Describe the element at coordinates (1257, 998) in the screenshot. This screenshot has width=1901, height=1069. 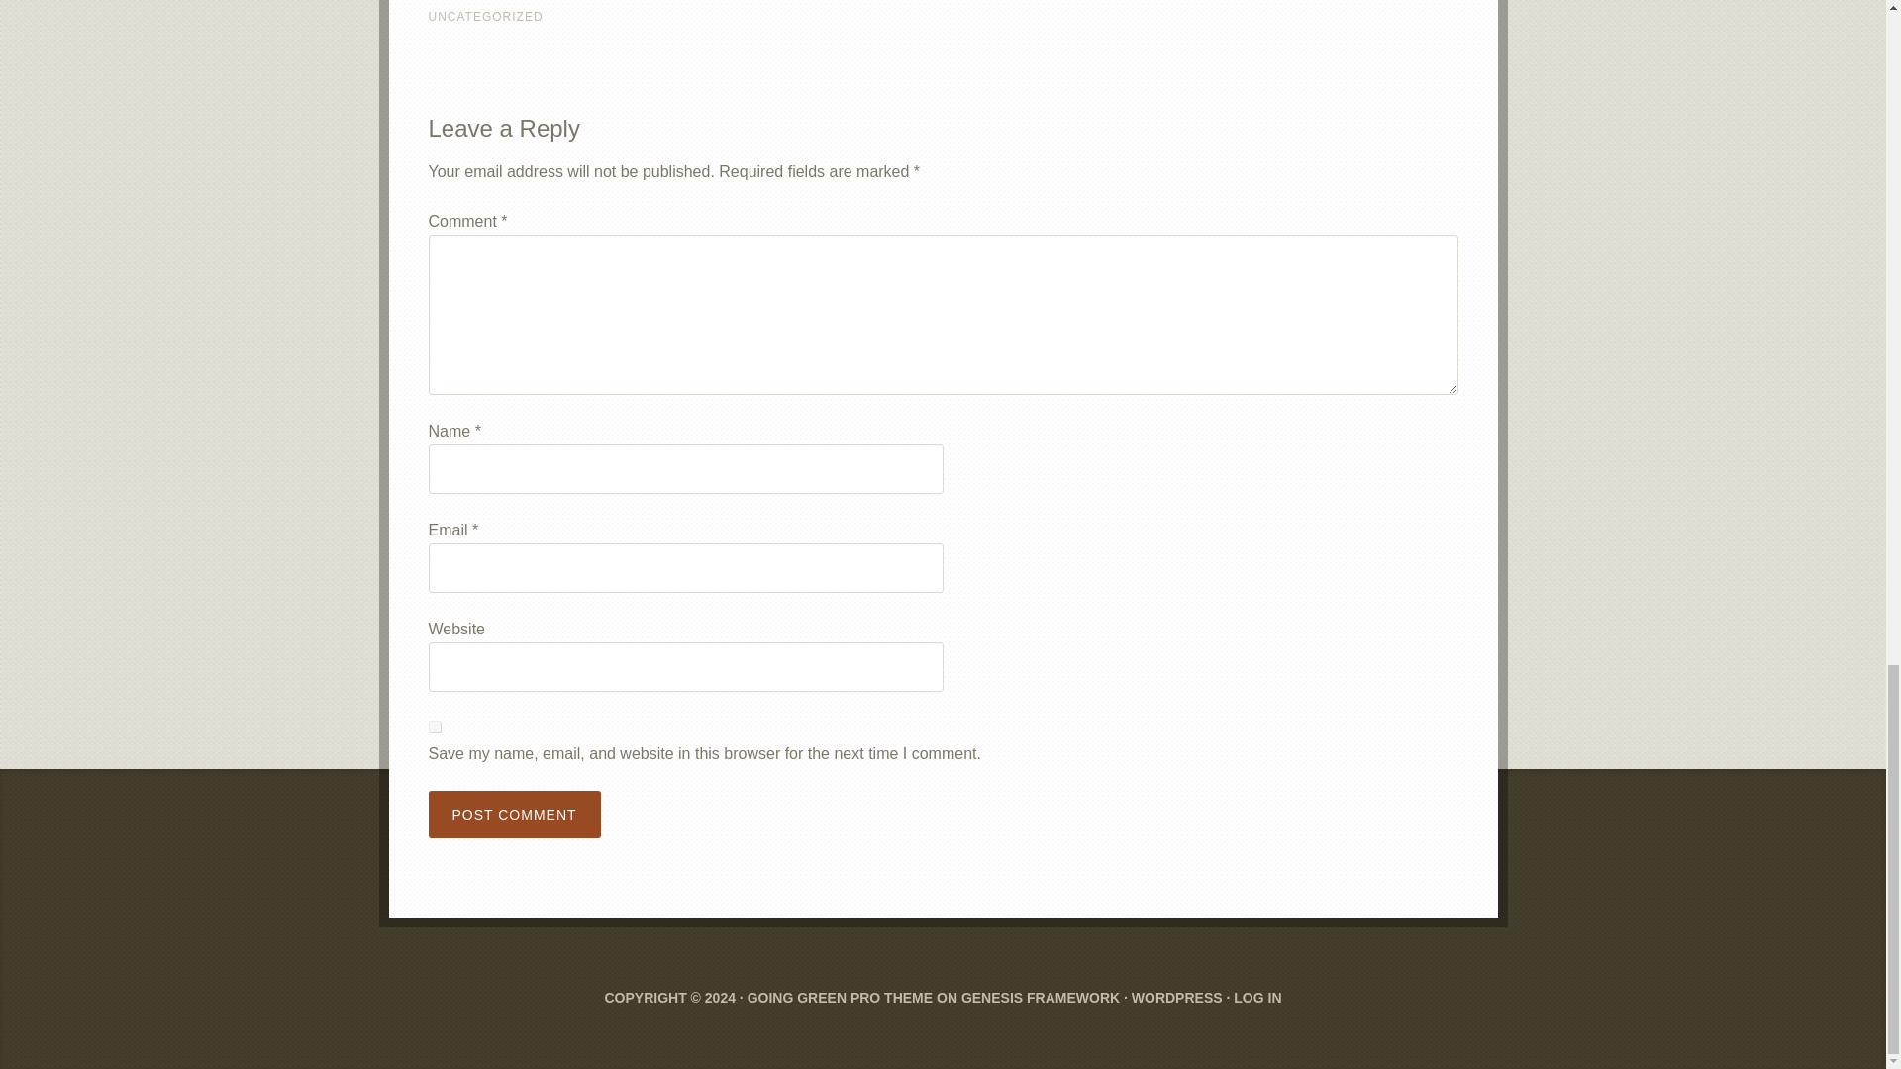
I see `LOG IN` at that location.